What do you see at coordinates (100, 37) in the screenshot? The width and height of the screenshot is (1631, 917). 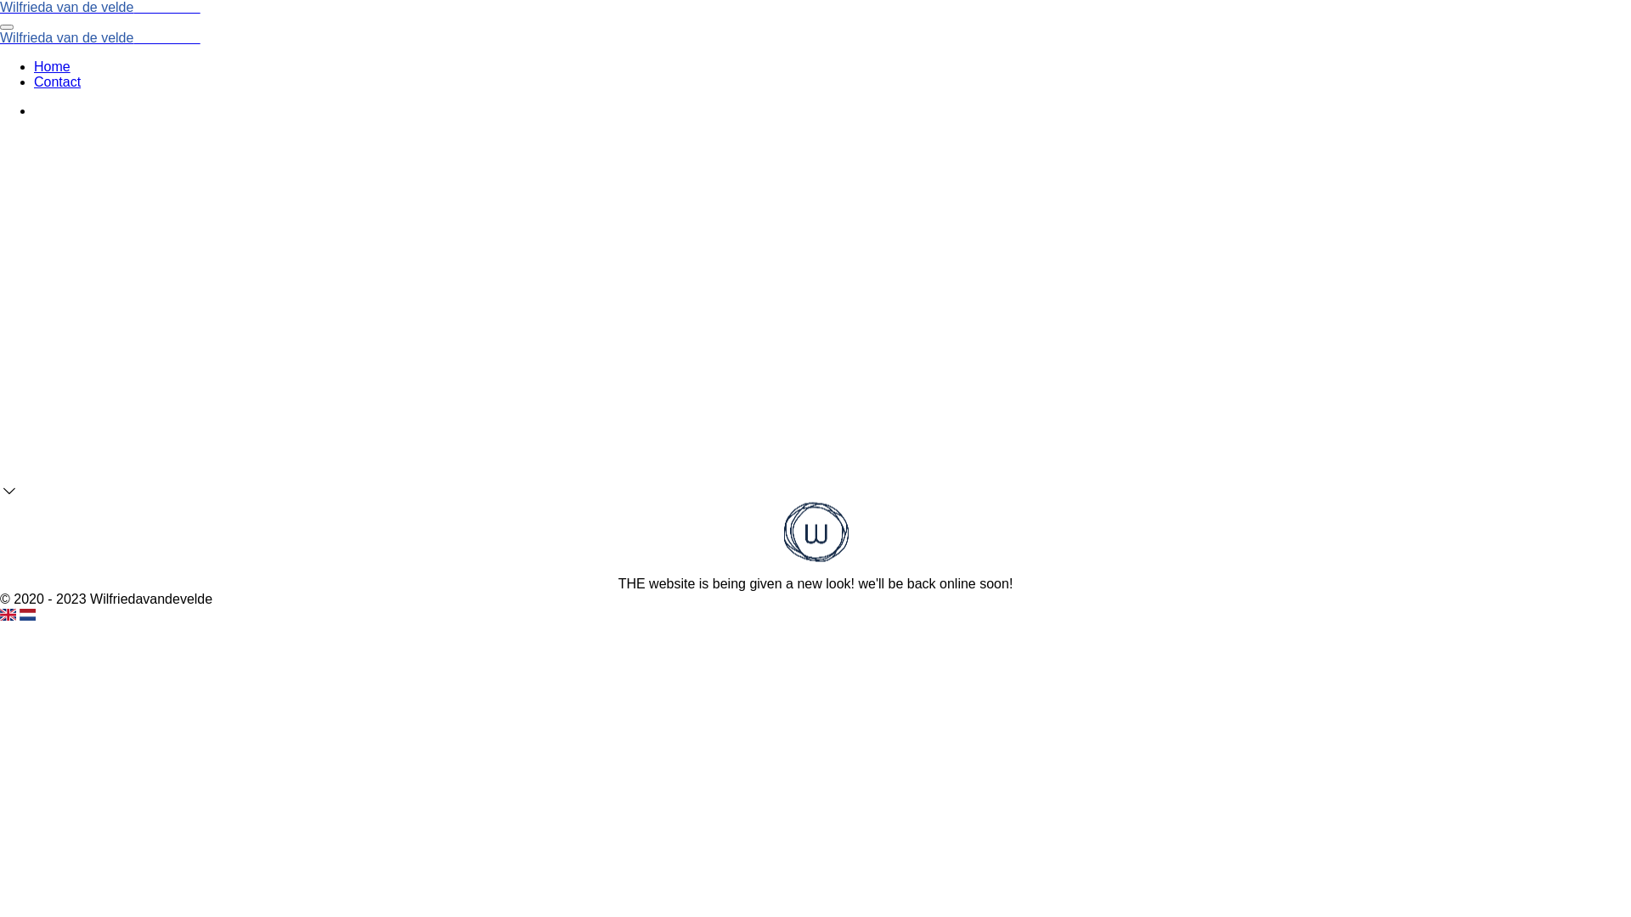 I see `Wilfrieda van de velden De Velde` at bounding box center [100, 37].